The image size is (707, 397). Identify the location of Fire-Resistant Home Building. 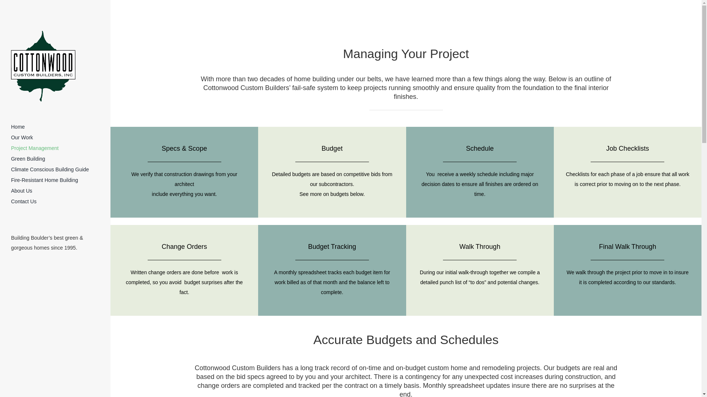
(55, 180).